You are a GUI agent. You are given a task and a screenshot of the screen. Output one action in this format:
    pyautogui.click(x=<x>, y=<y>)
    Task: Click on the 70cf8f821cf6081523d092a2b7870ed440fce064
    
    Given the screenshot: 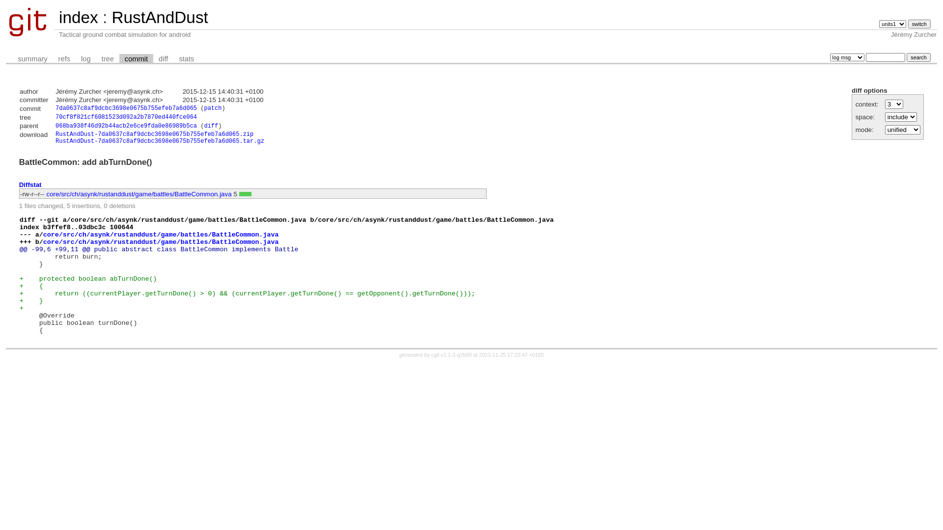 What is the action you would take?
    pyautogui.click(x=126, y=117)
    